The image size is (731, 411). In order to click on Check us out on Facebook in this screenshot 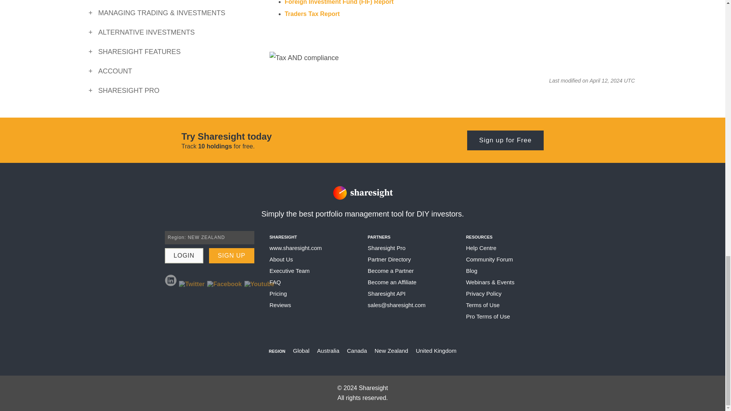, I will do `click(224, 286)`.